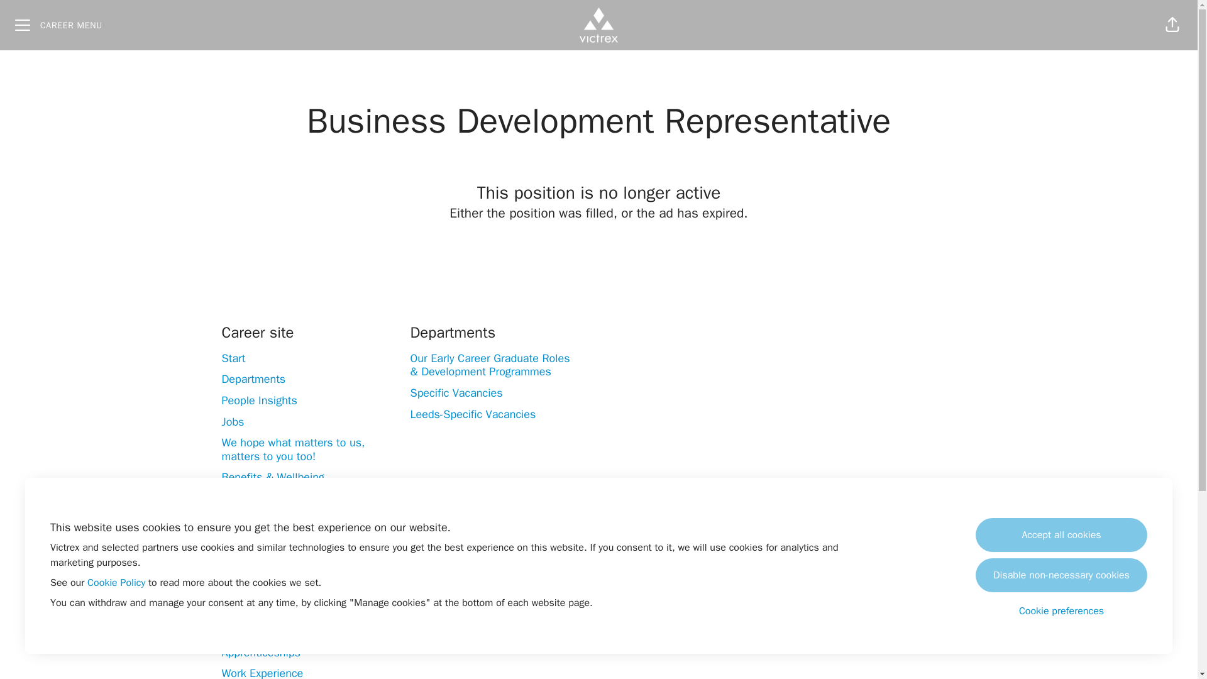 The image size is (1207, 679). Describe the element at coordinates (233, 358) in the screenshot. I see `Start` at that location.